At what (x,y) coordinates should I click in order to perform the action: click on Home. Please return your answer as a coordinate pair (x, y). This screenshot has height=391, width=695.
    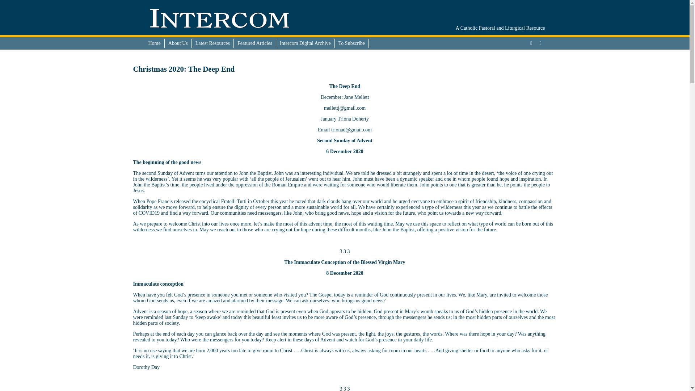
    Looking at the image, I should click on (155, 43).